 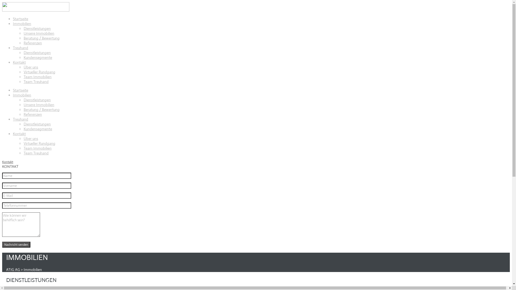 What do you see at coordinates (37, 124) in the screenshot?
I see `Dienstleistungen` at bounding box center [37, 124].